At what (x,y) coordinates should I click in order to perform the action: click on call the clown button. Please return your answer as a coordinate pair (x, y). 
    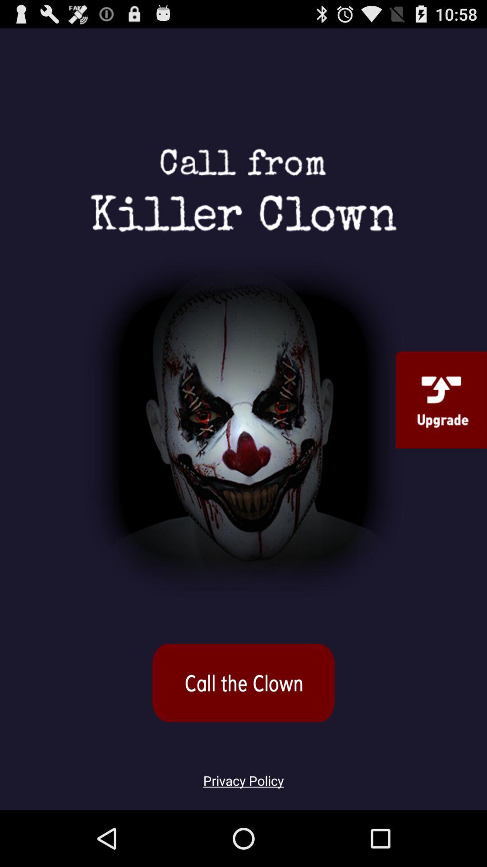
    Looking at the image, I should click on (243, 683).